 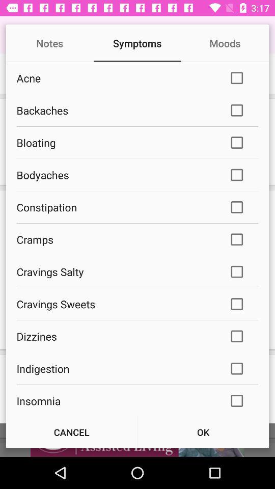 I want to click on launch backaches item, so click(x=116, y=110).